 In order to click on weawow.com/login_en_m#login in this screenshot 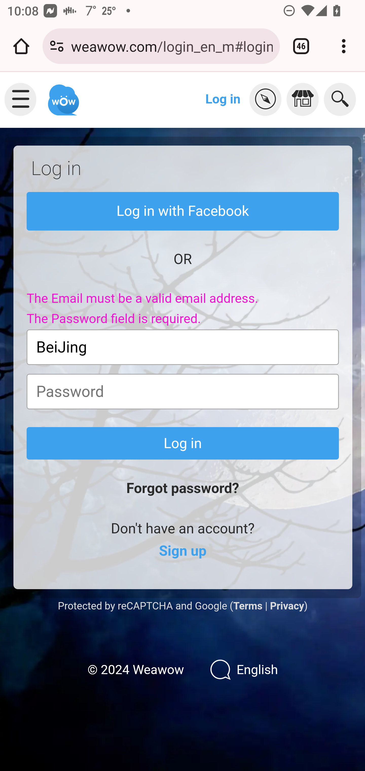, I will do `click(172, 46)`.